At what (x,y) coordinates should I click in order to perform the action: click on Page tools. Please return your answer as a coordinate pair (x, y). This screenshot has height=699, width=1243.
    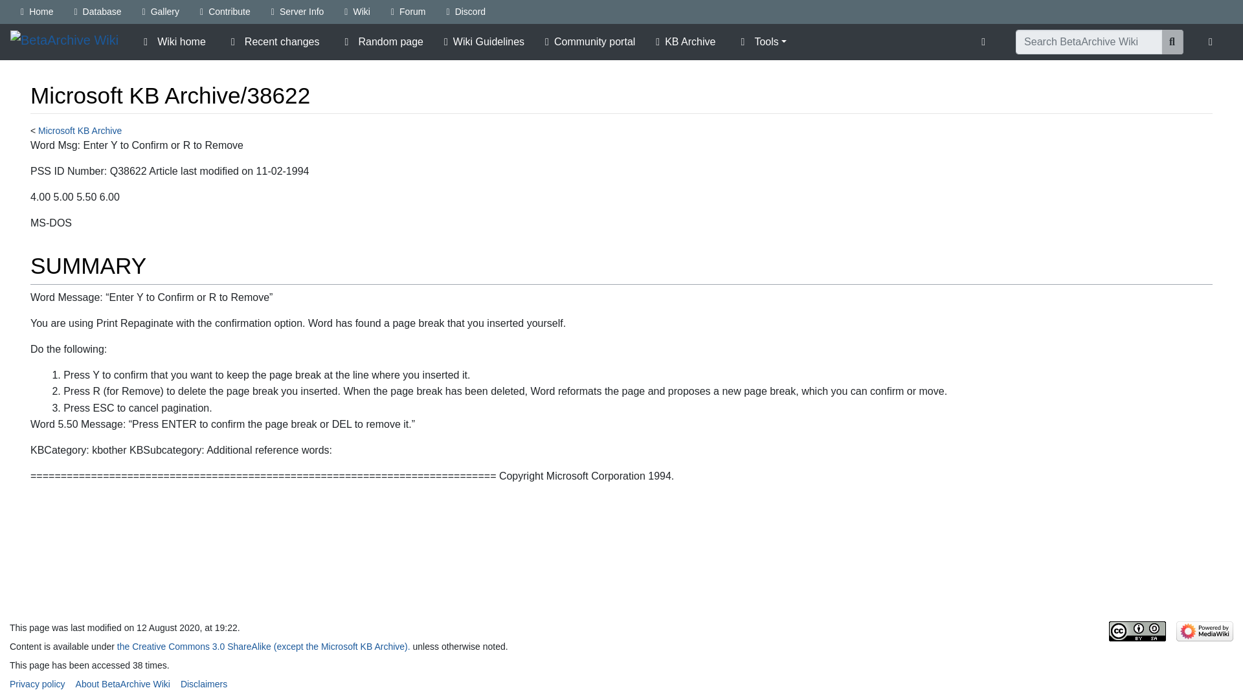
    Looking at the image, I should click on (986, 42).